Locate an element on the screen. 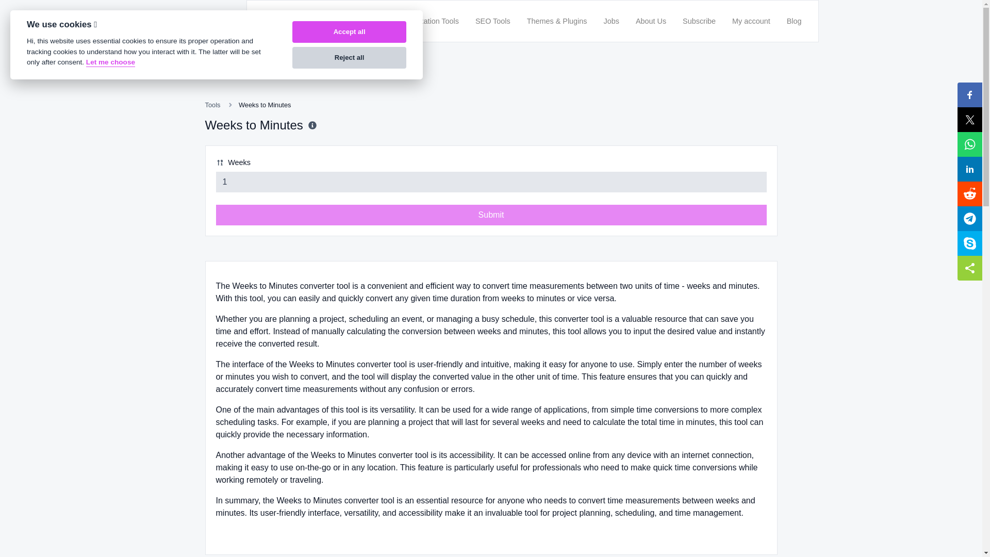 This screenshot has width=990, height=557. Jobs is located at coordinates (610, 21).